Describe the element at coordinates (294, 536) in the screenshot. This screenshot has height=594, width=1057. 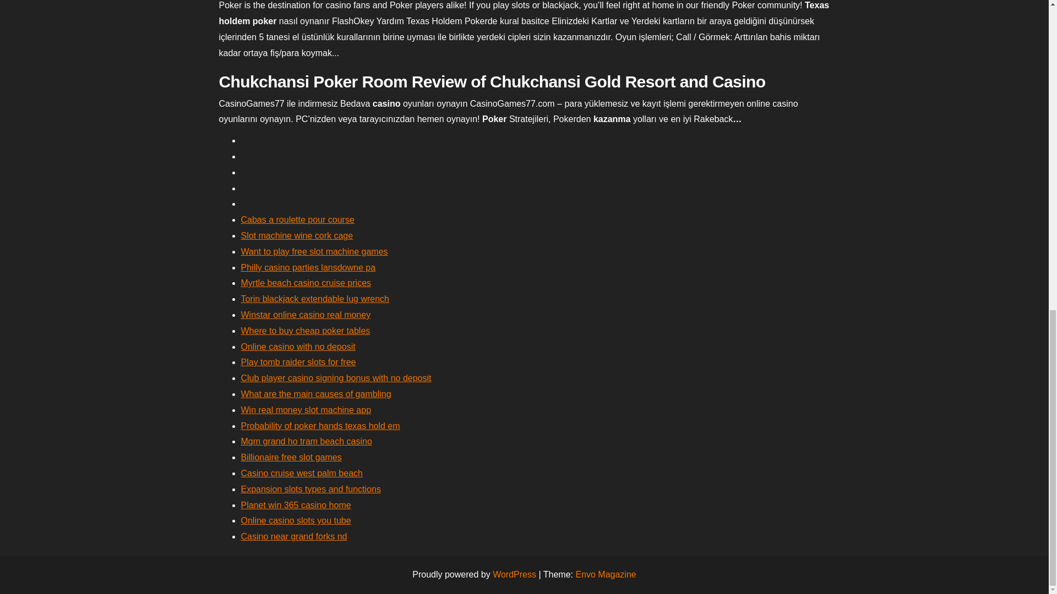
I see `Casino near grand forks nd` at that location.